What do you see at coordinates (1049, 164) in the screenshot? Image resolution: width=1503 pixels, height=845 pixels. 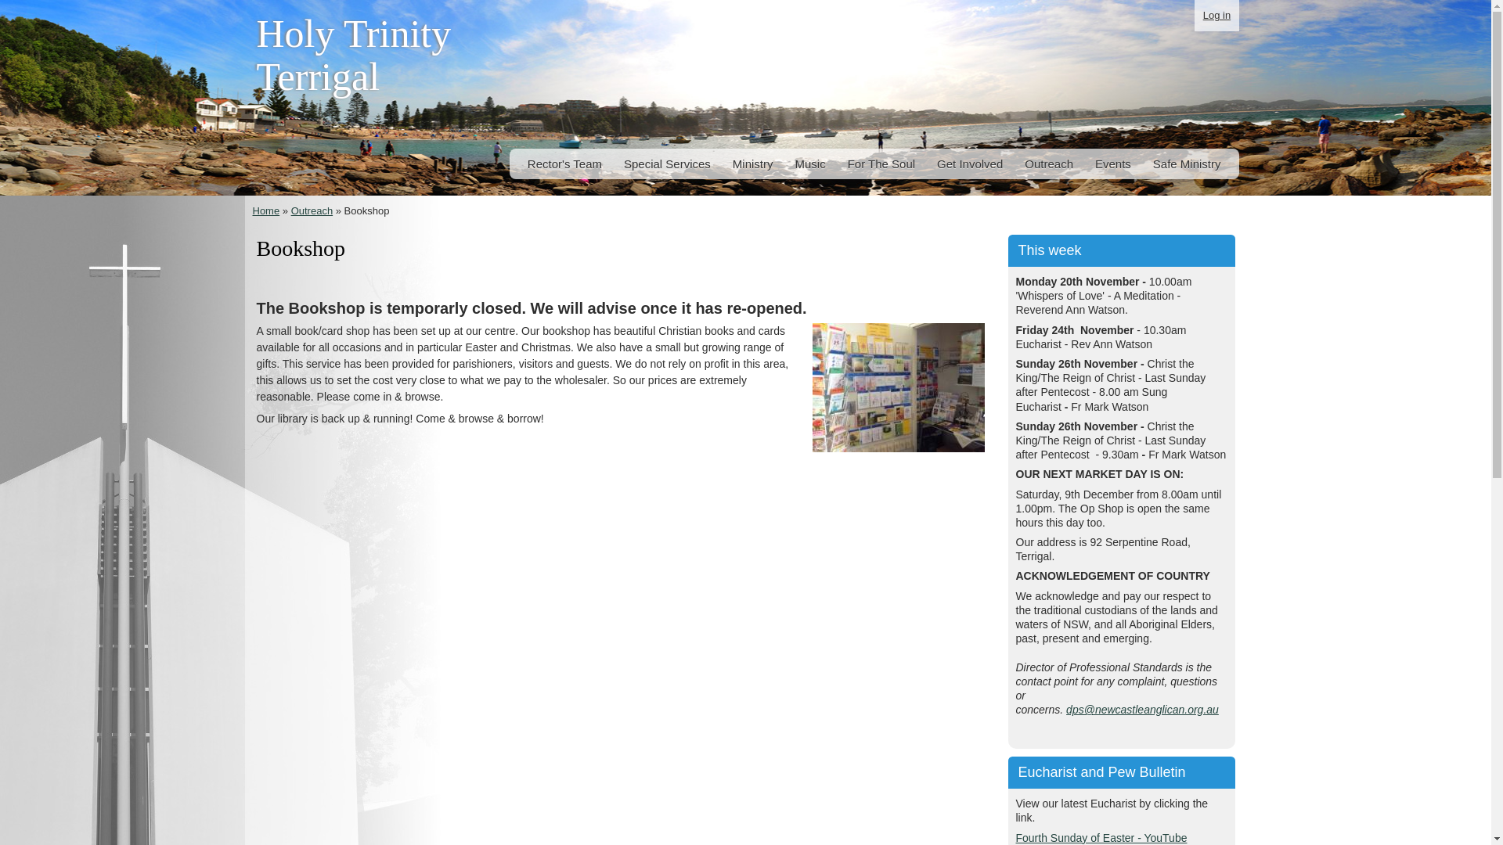 I see `Outreach` at bounding box center [1049, 164].